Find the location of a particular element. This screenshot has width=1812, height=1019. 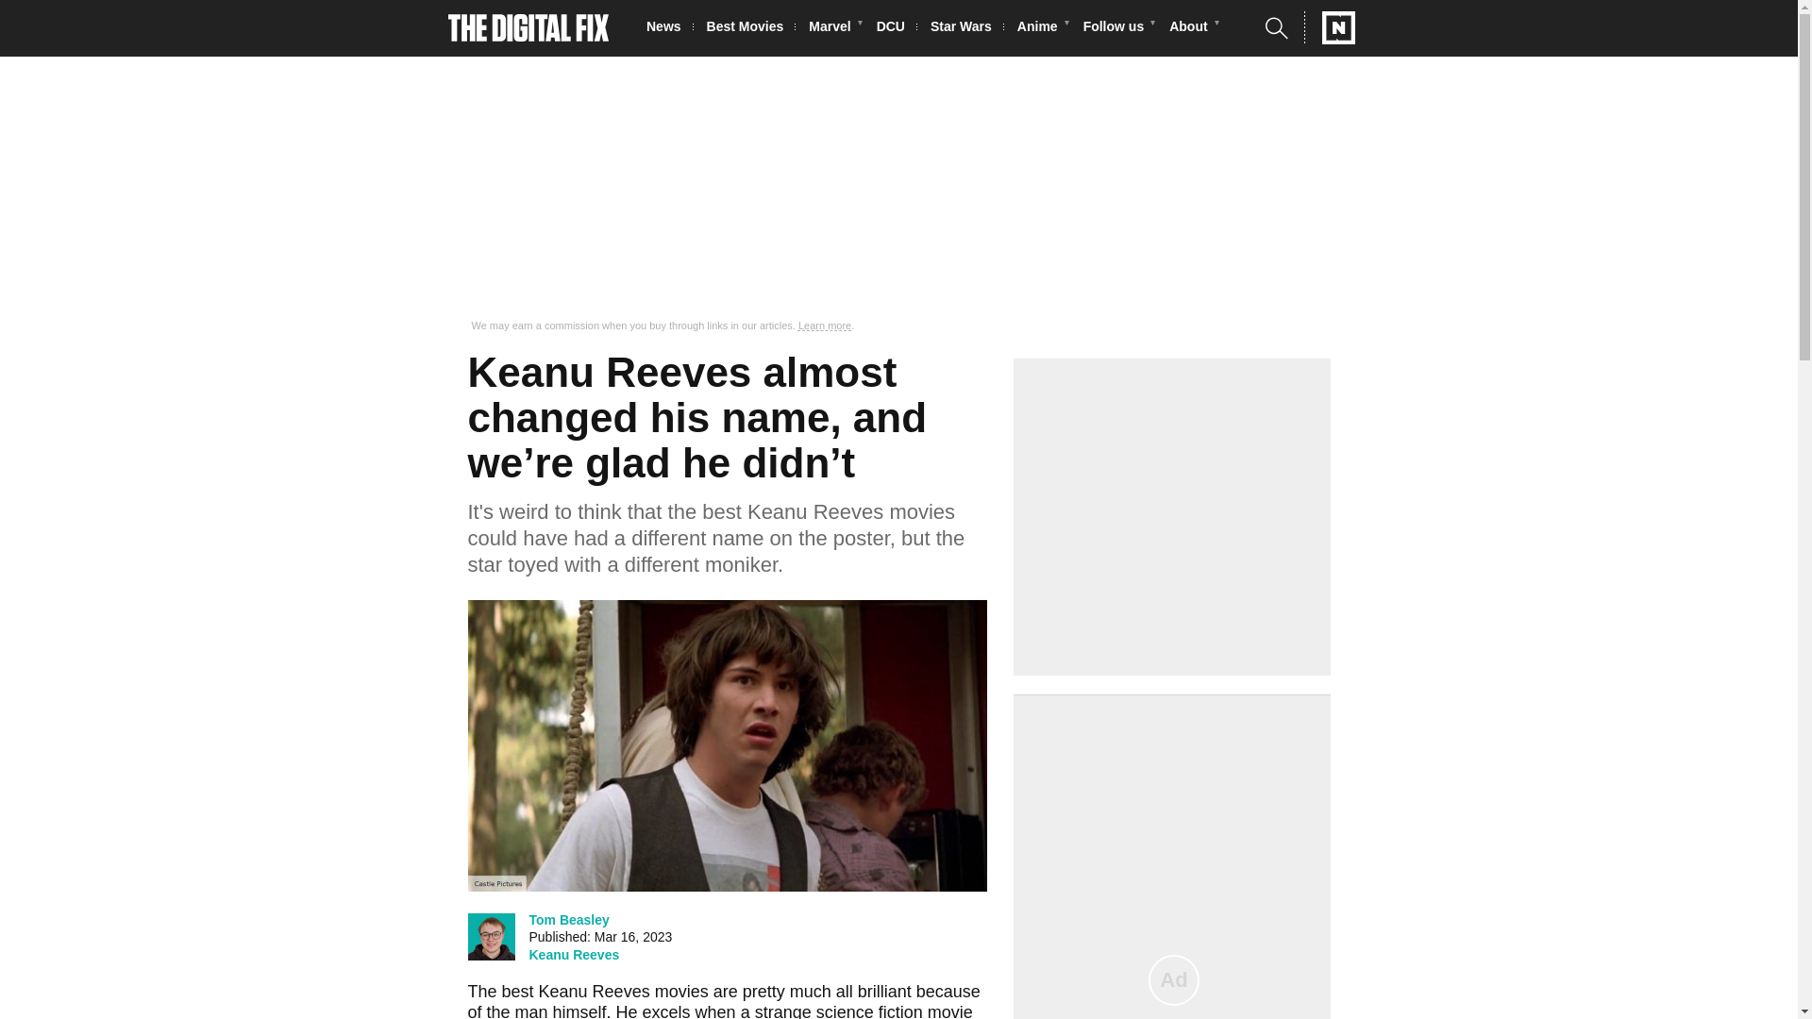

Network N Media is located at coordinates (1330, 27).